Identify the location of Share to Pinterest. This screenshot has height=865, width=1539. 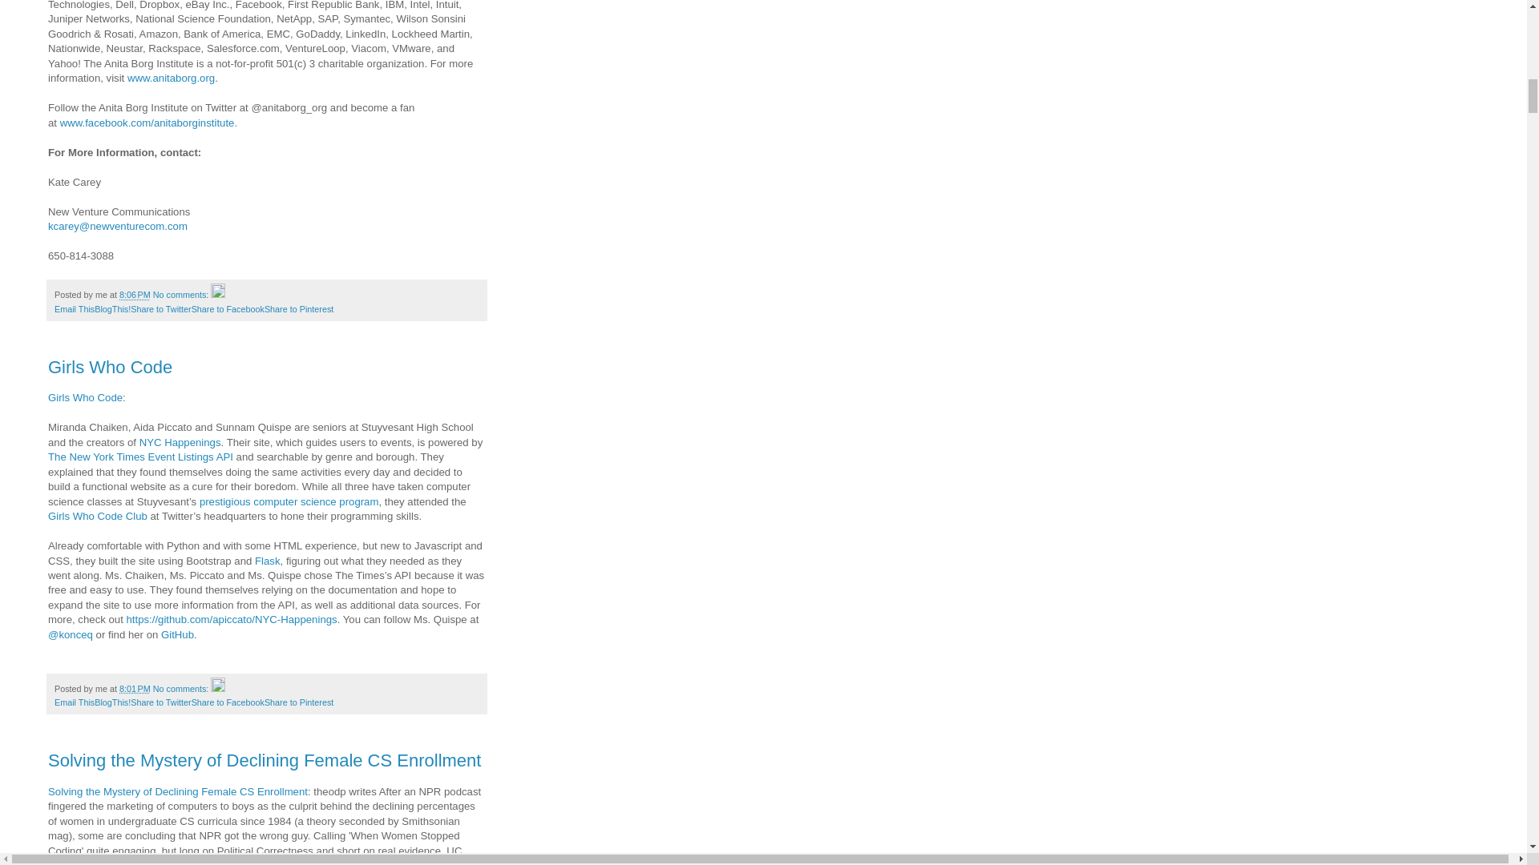
(299, 702).